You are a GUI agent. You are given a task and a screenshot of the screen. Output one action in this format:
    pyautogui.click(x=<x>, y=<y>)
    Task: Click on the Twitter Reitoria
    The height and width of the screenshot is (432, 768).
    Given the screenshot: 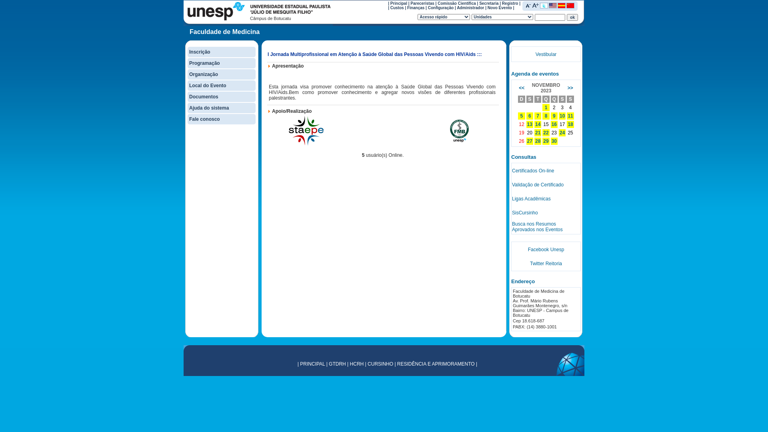 What is the action you would take?
    pyautogui.click(x=546, y=264)
    